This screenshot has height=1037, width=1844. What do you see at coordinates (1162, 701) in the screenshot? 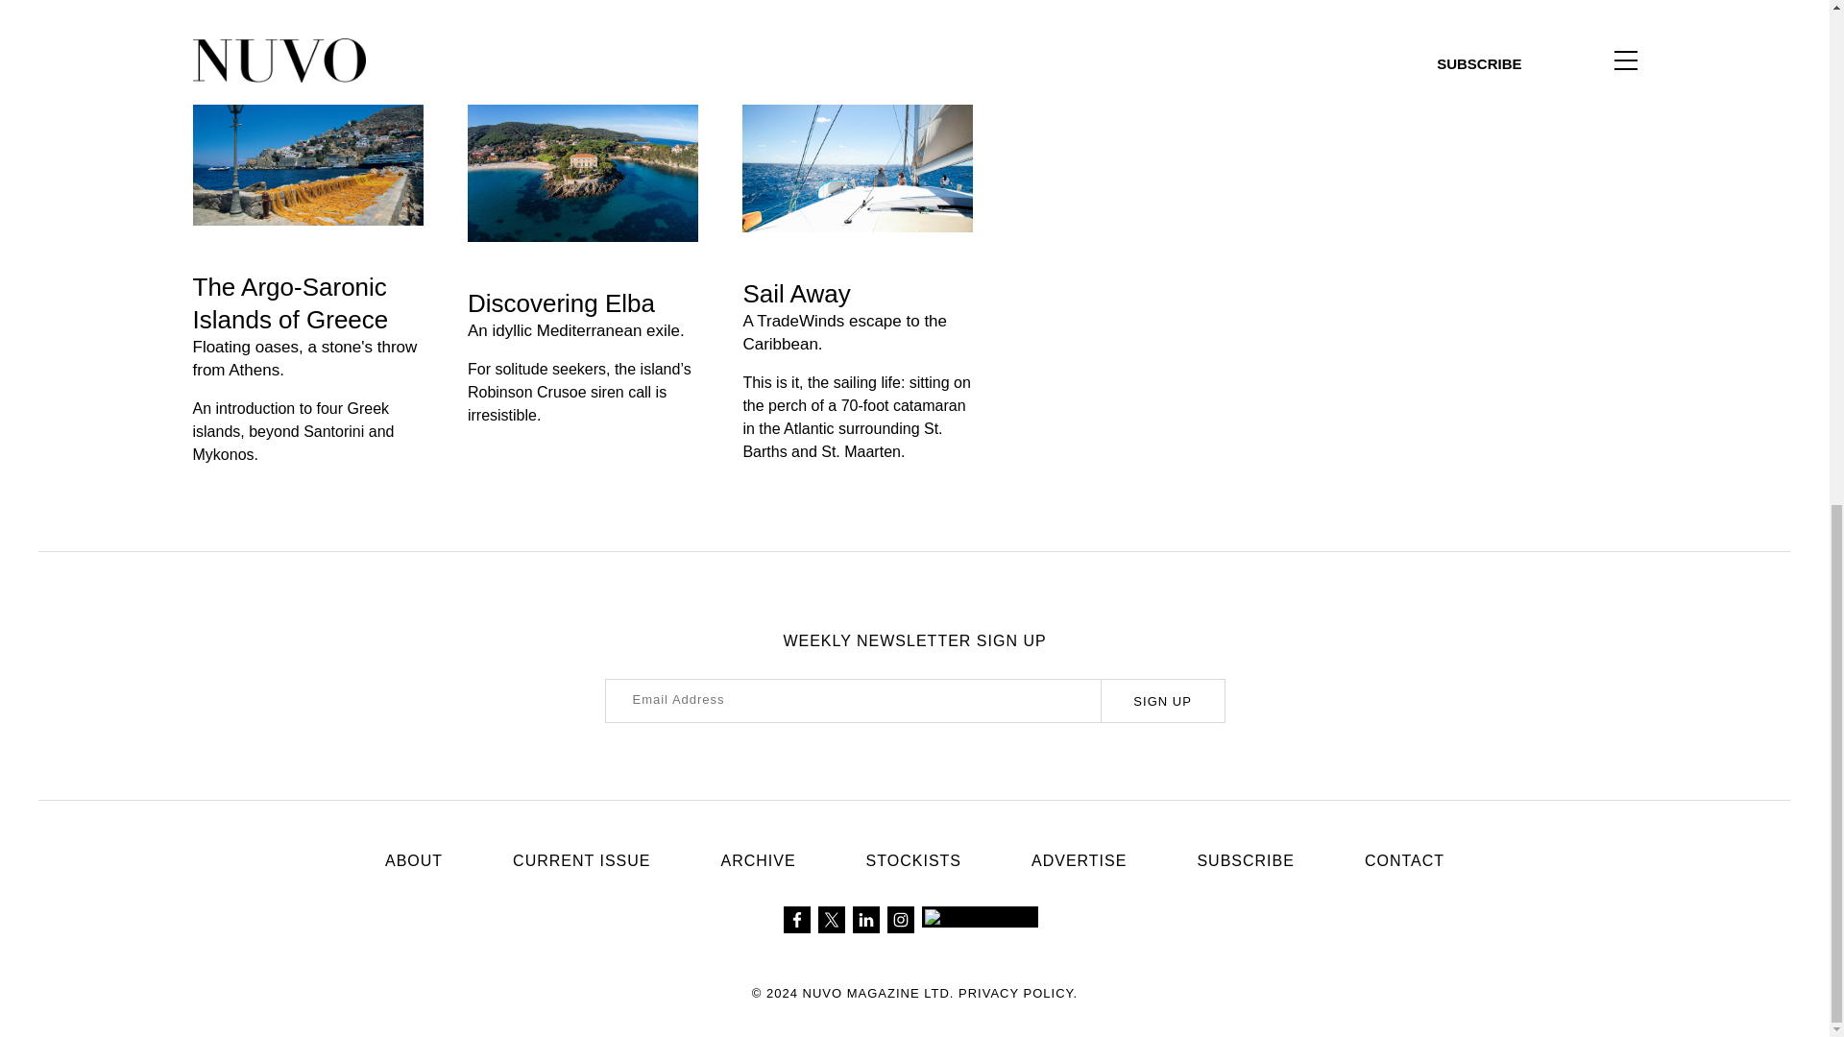
I see `Sign Up` at bounding box center [1162, 701].